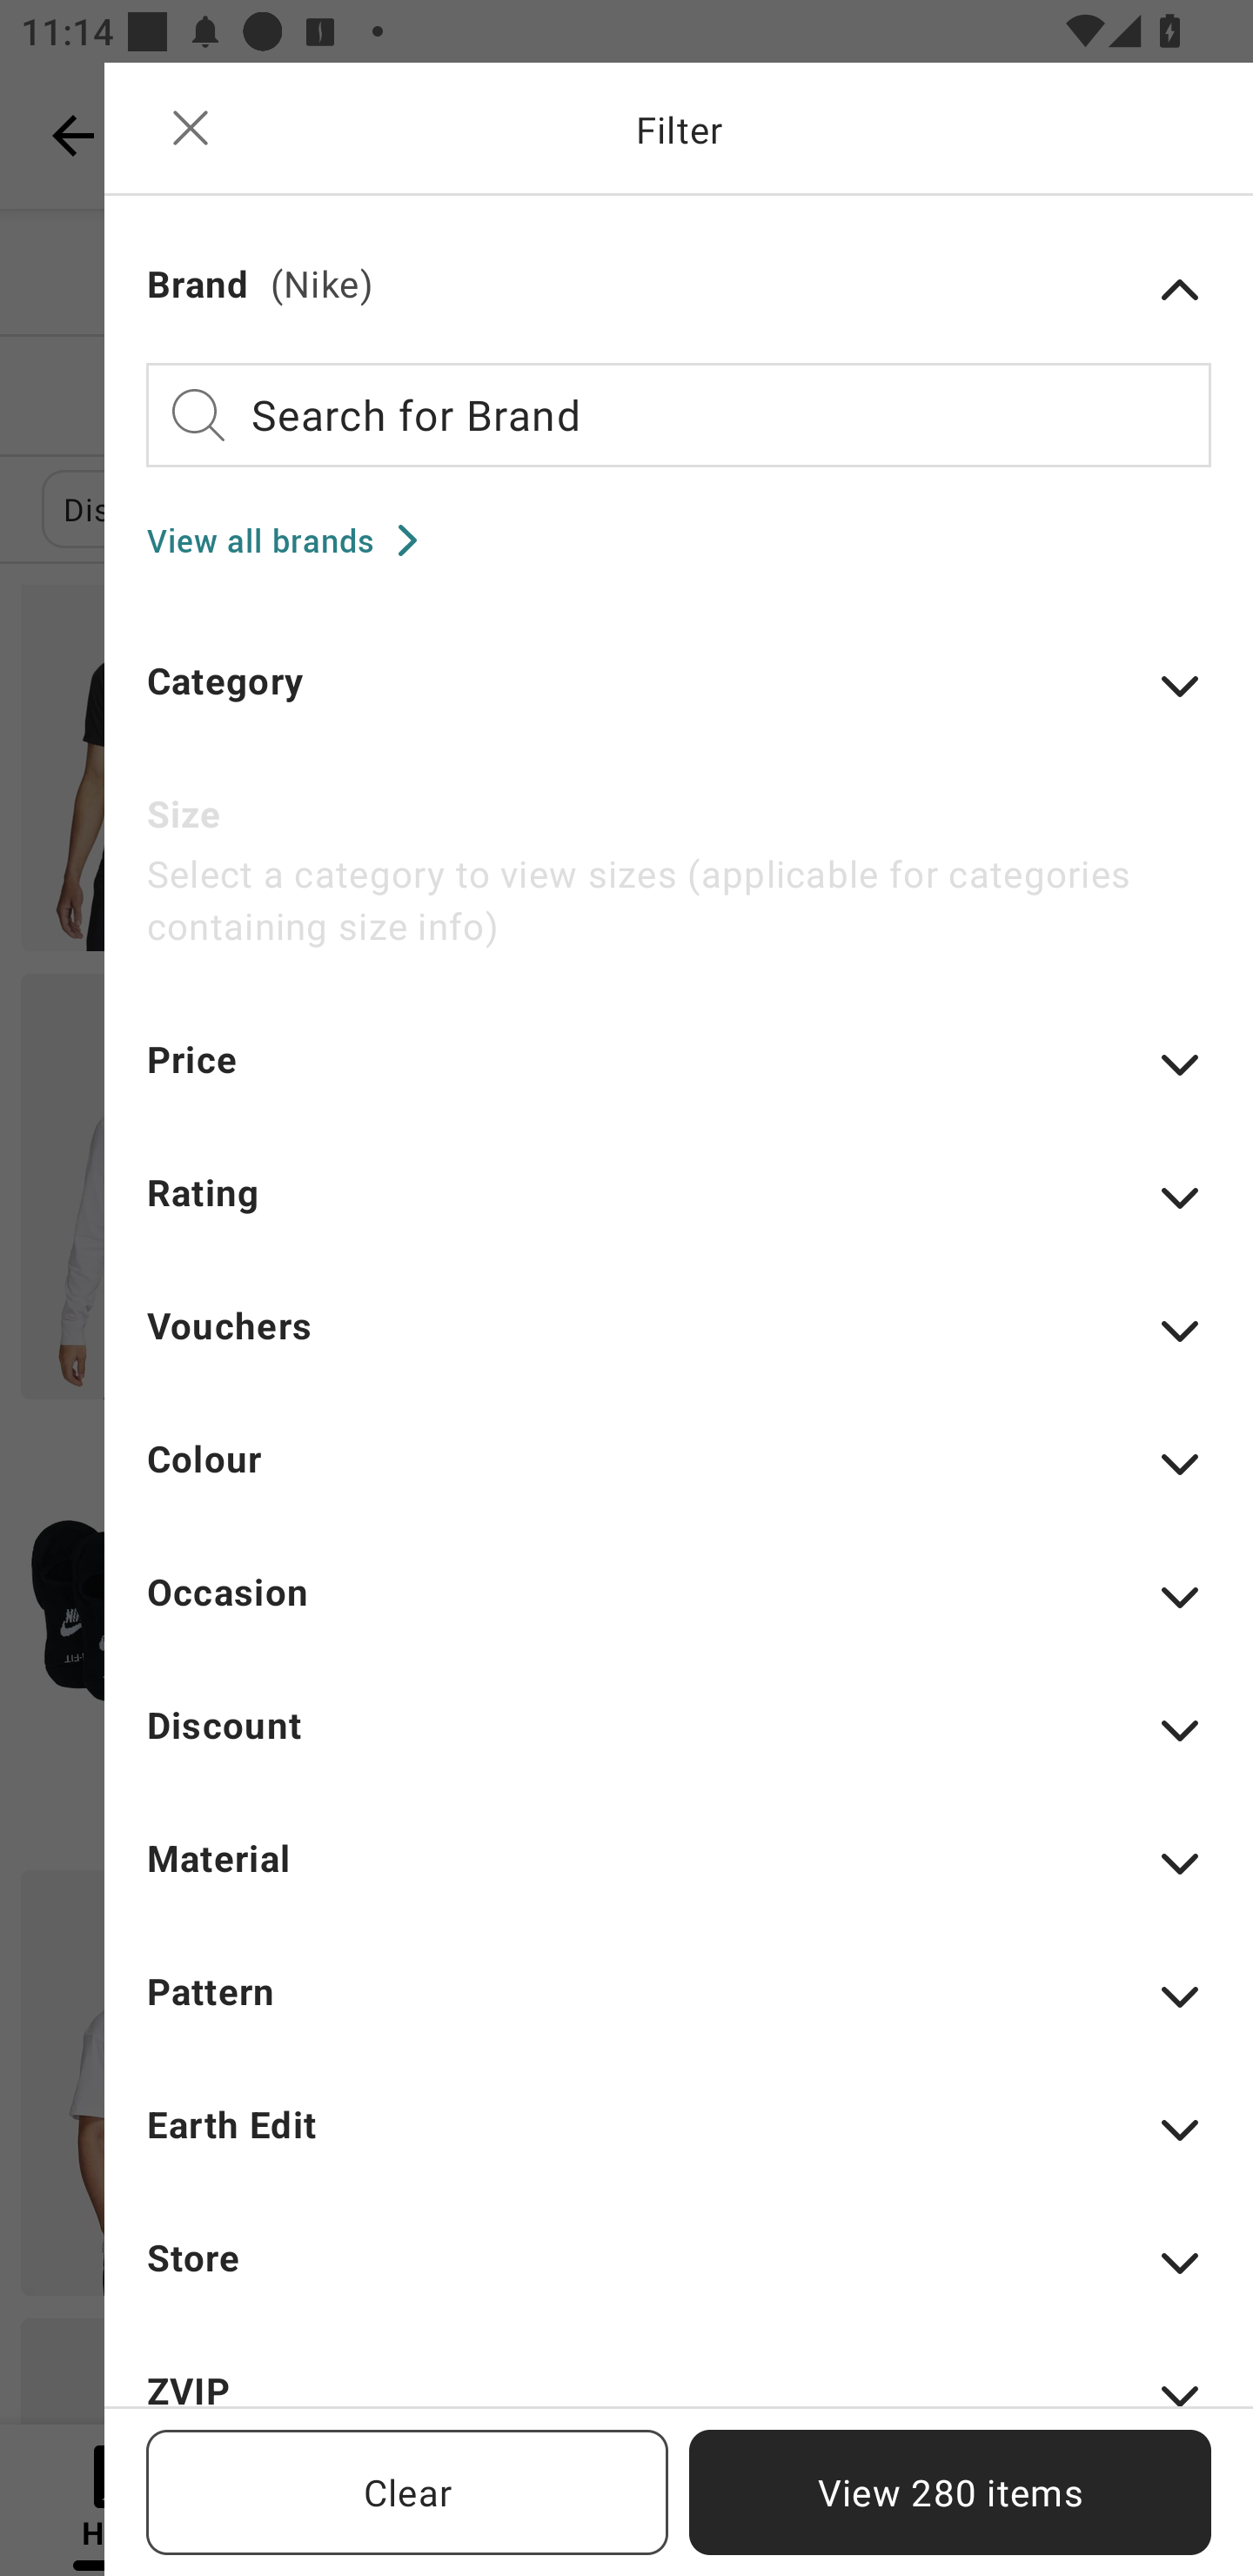 The height and width of the screenshot is (2576, 1253). Describe the element at coordinates (679, 1213) in the screenshot. I see `Rating` at that location.